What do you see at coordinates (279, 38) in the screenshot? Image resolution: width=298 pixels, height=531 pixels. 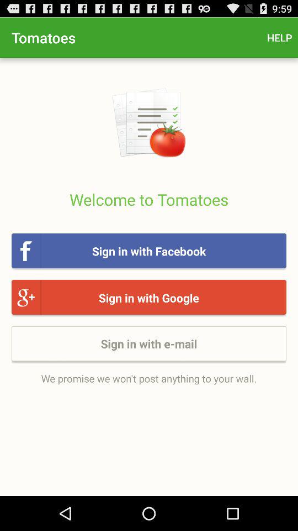 I see `turn off app to the right of the tomatoes icon` at bounding box center [279, 38].